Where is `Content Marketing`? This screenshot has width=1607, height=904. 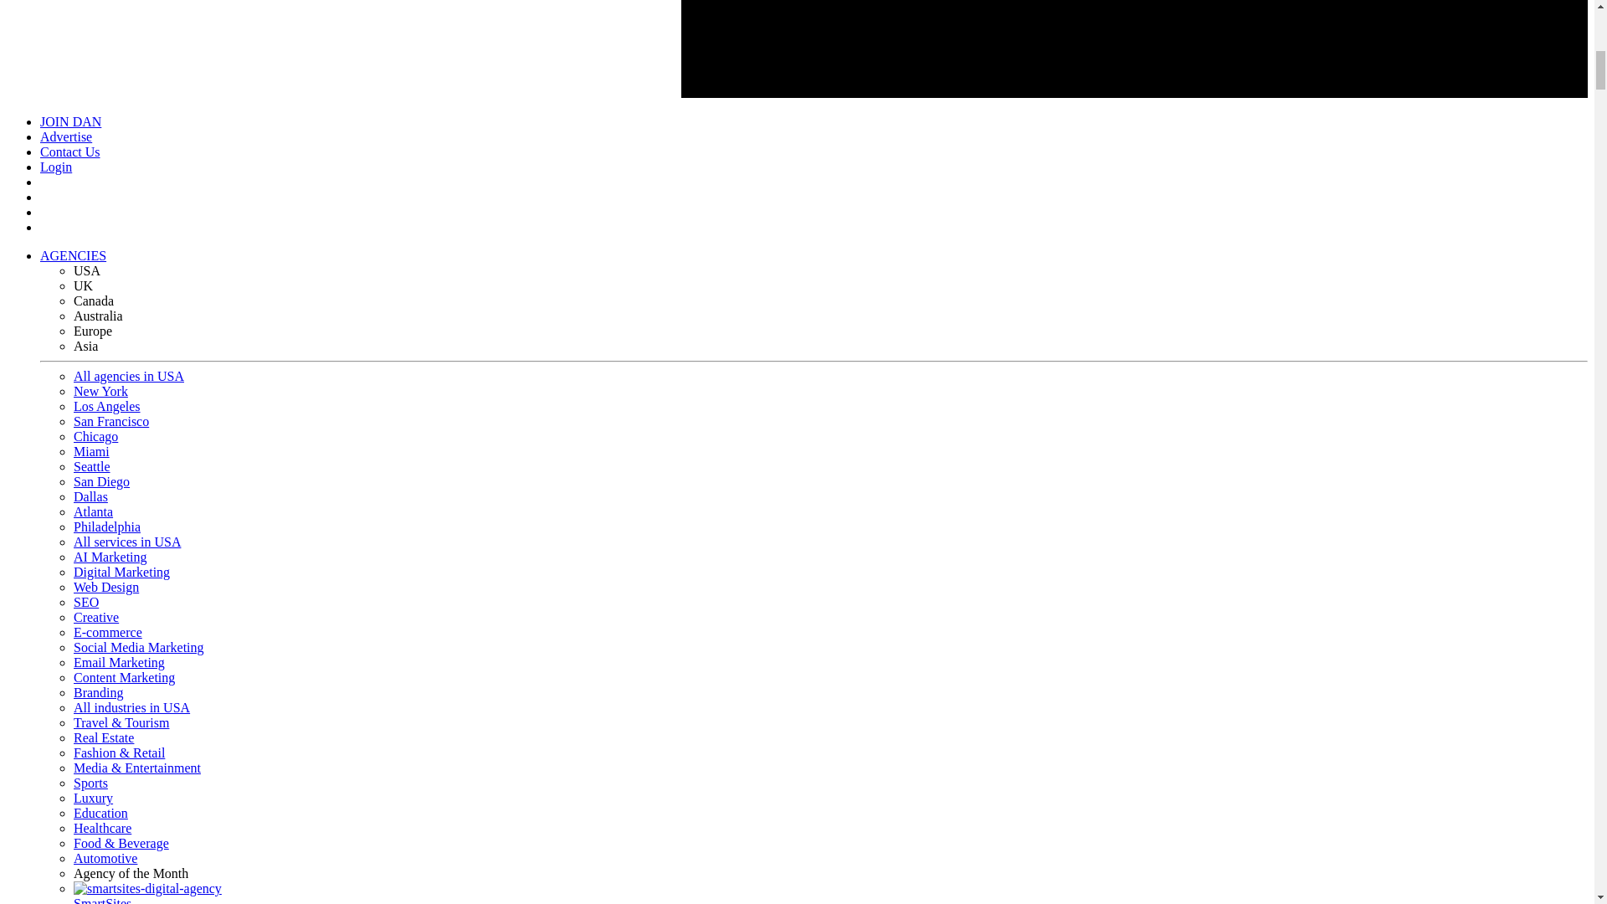 Content Marketing is located at coordinates (124, 677).